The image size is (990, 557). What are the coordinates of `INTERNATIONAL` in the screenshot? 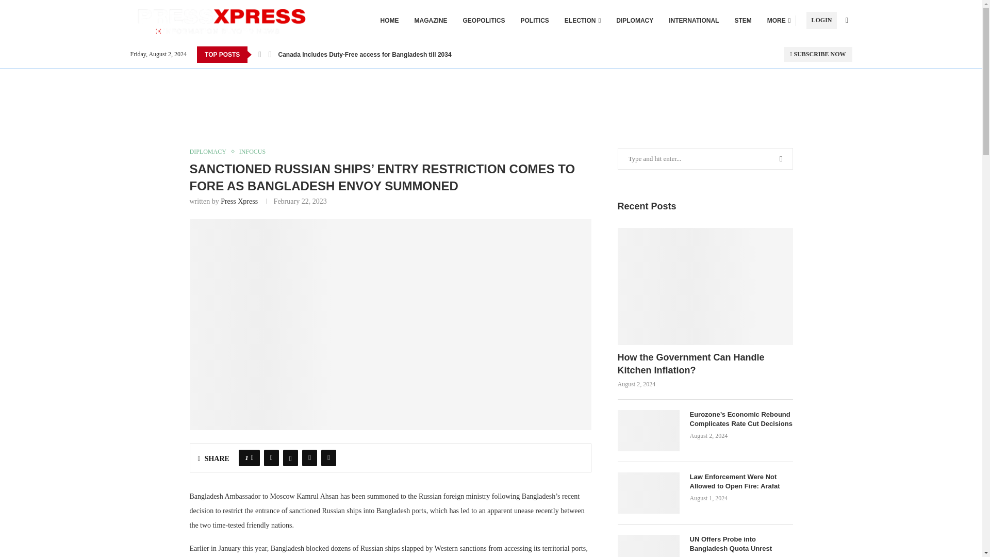 It's located at (694, 21).